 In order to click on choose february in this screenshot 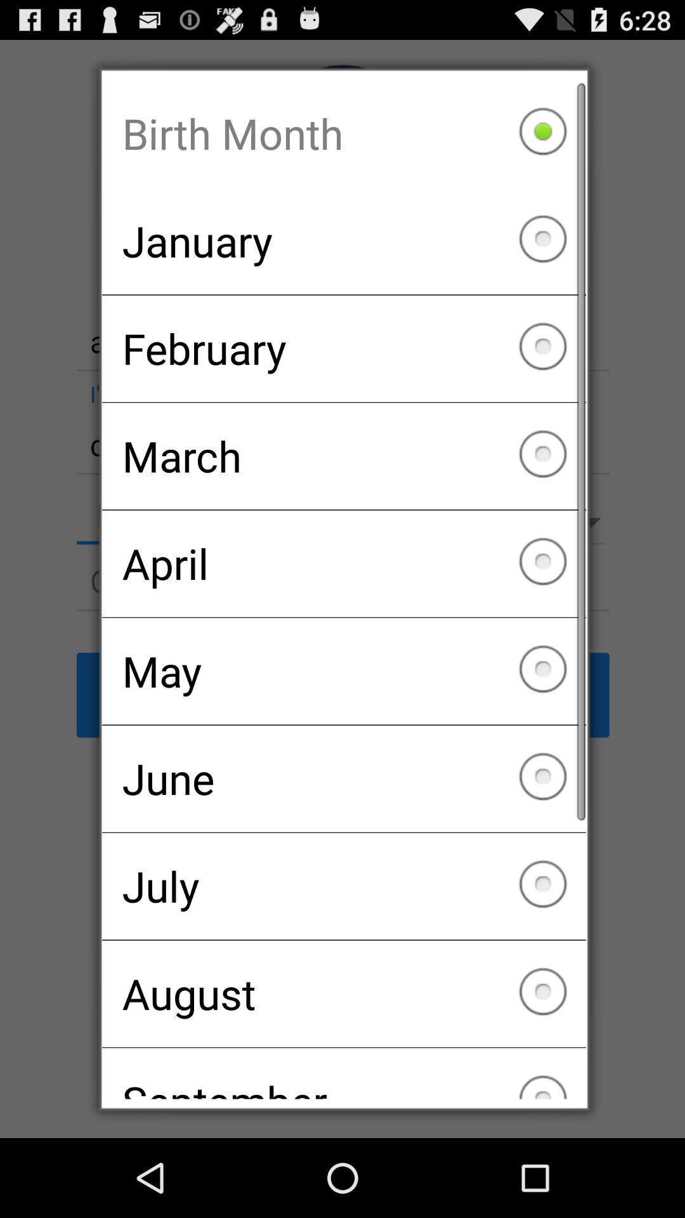, I will do `click(344, 348)`.